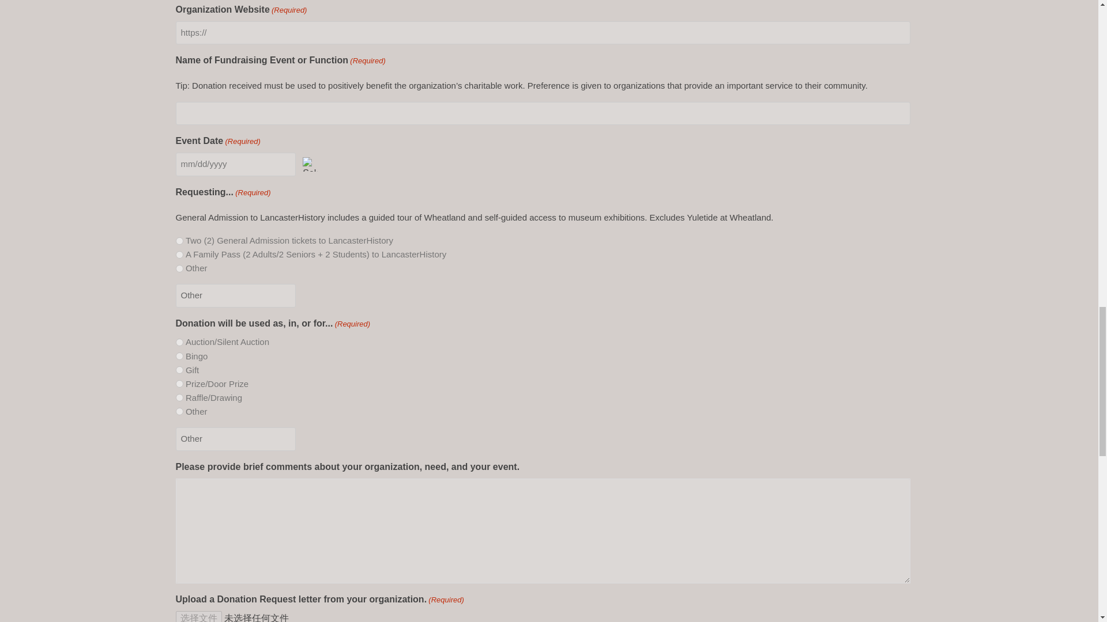  I want to click on Other, so click(235, 295).